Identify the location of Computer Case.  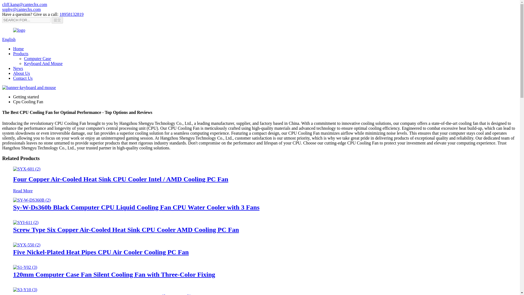
(37, 58).